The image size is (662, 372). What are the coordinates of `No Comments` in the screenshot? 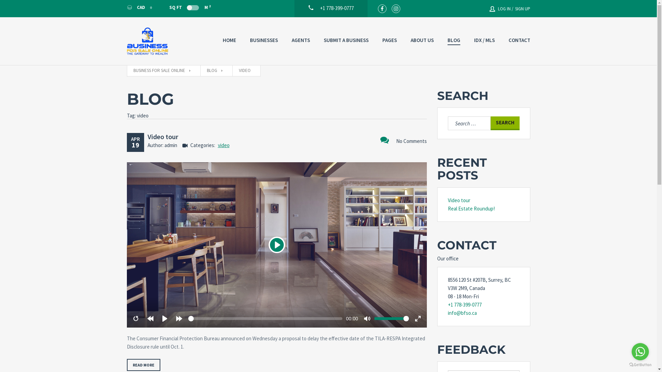 It's located at (403, 141).